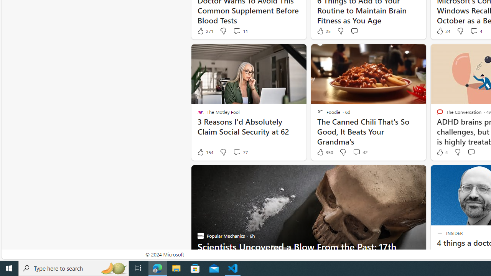 Image resolution: width=491 pixels, height=276 pixels. I want to click on View comments 11 Comment, so click(240, 31).